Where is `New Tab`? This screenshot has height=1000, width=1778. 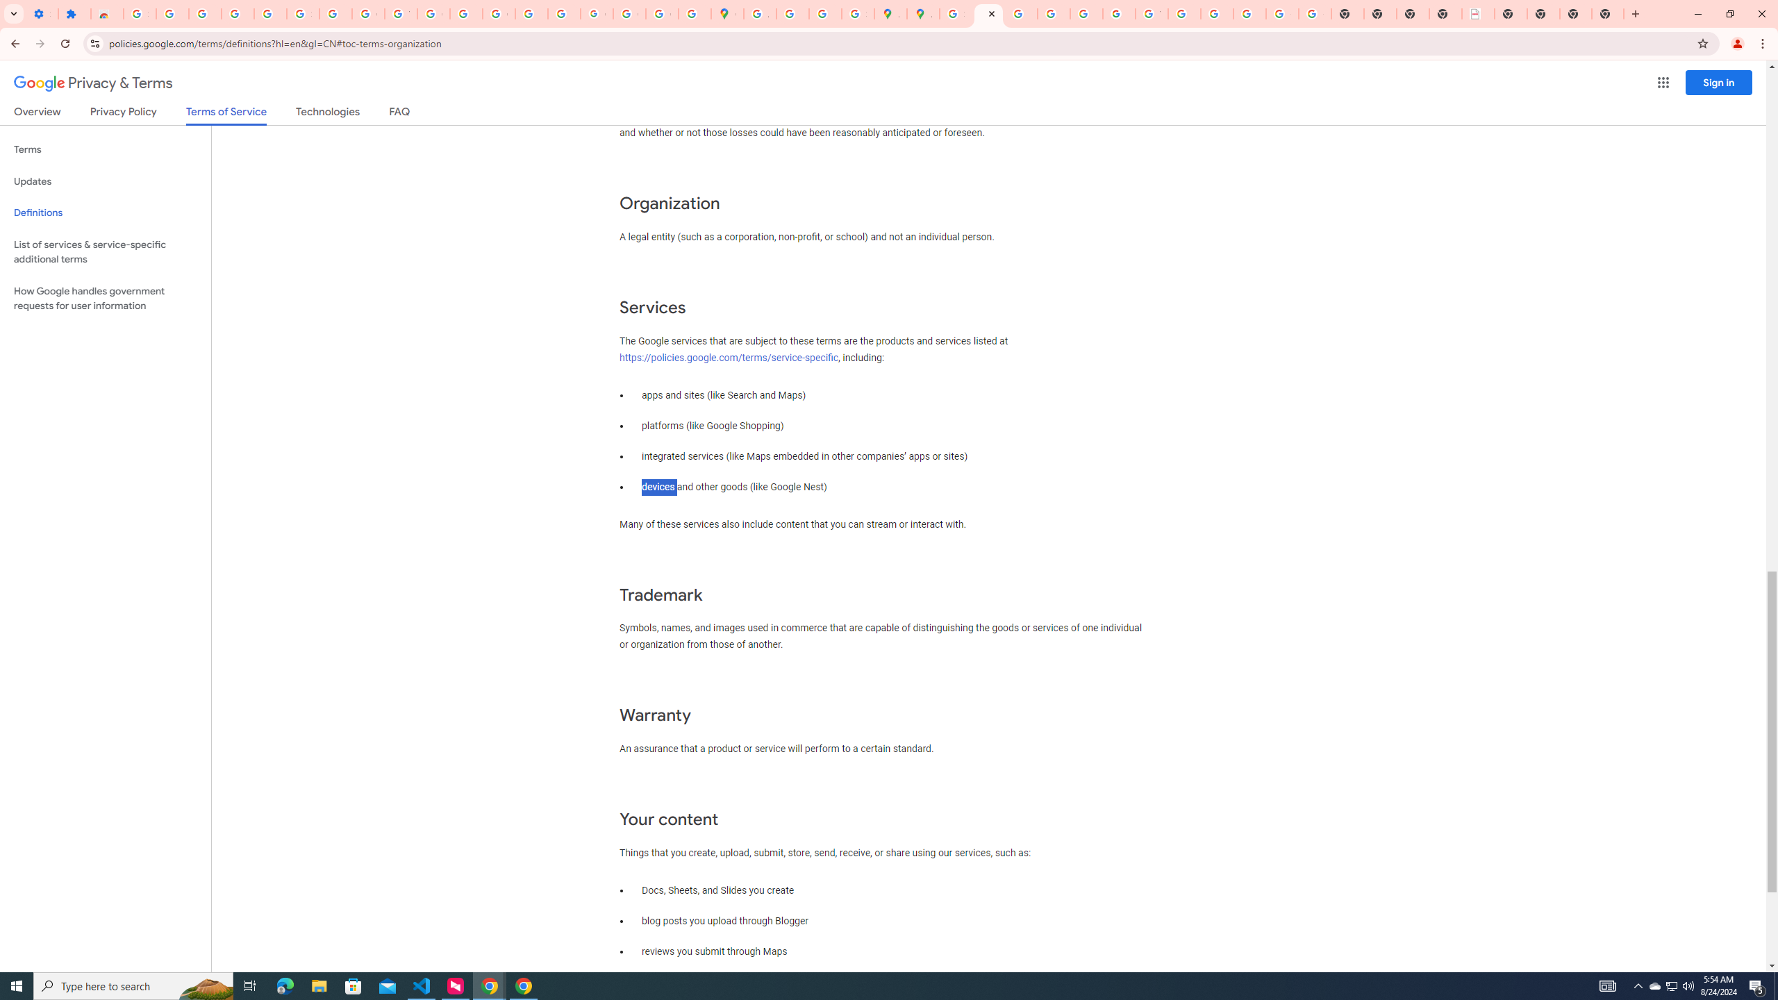
New Tab is located at coordinates (1608, 14).